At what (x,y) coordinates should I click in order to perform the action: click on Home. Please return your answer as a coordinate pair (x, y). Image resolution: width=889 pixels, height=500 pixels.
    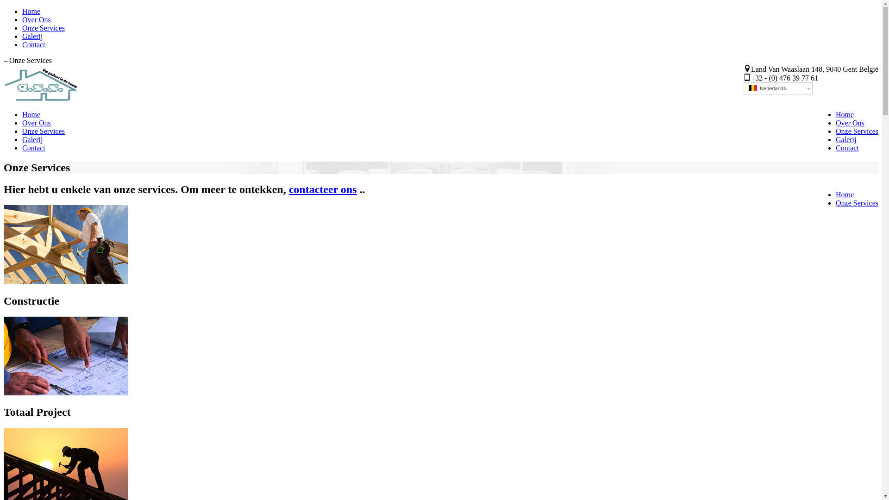
    Looking at the image, I should click on (845, 115).